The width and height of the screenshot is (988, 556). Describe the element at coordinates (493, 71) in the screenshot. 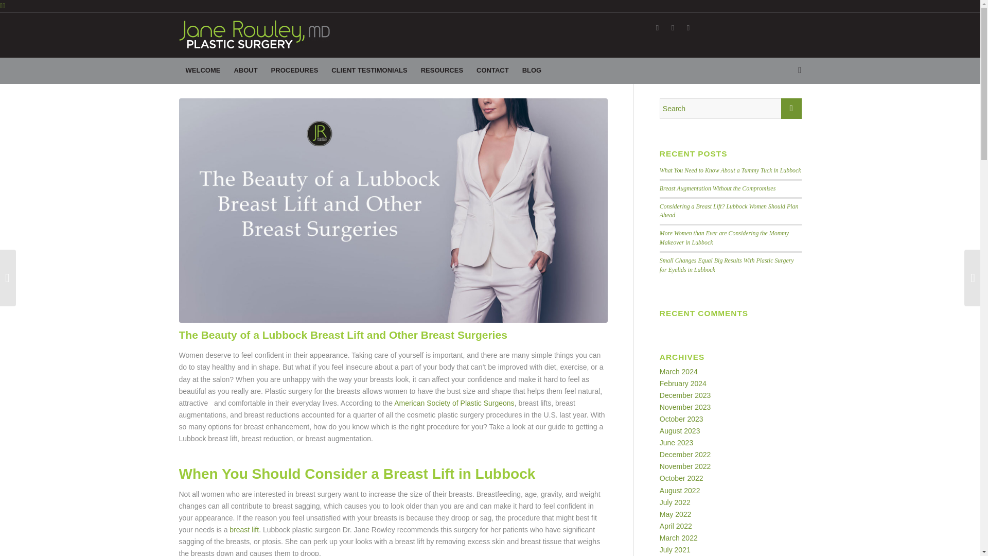

I see `CONTACT` at that location.